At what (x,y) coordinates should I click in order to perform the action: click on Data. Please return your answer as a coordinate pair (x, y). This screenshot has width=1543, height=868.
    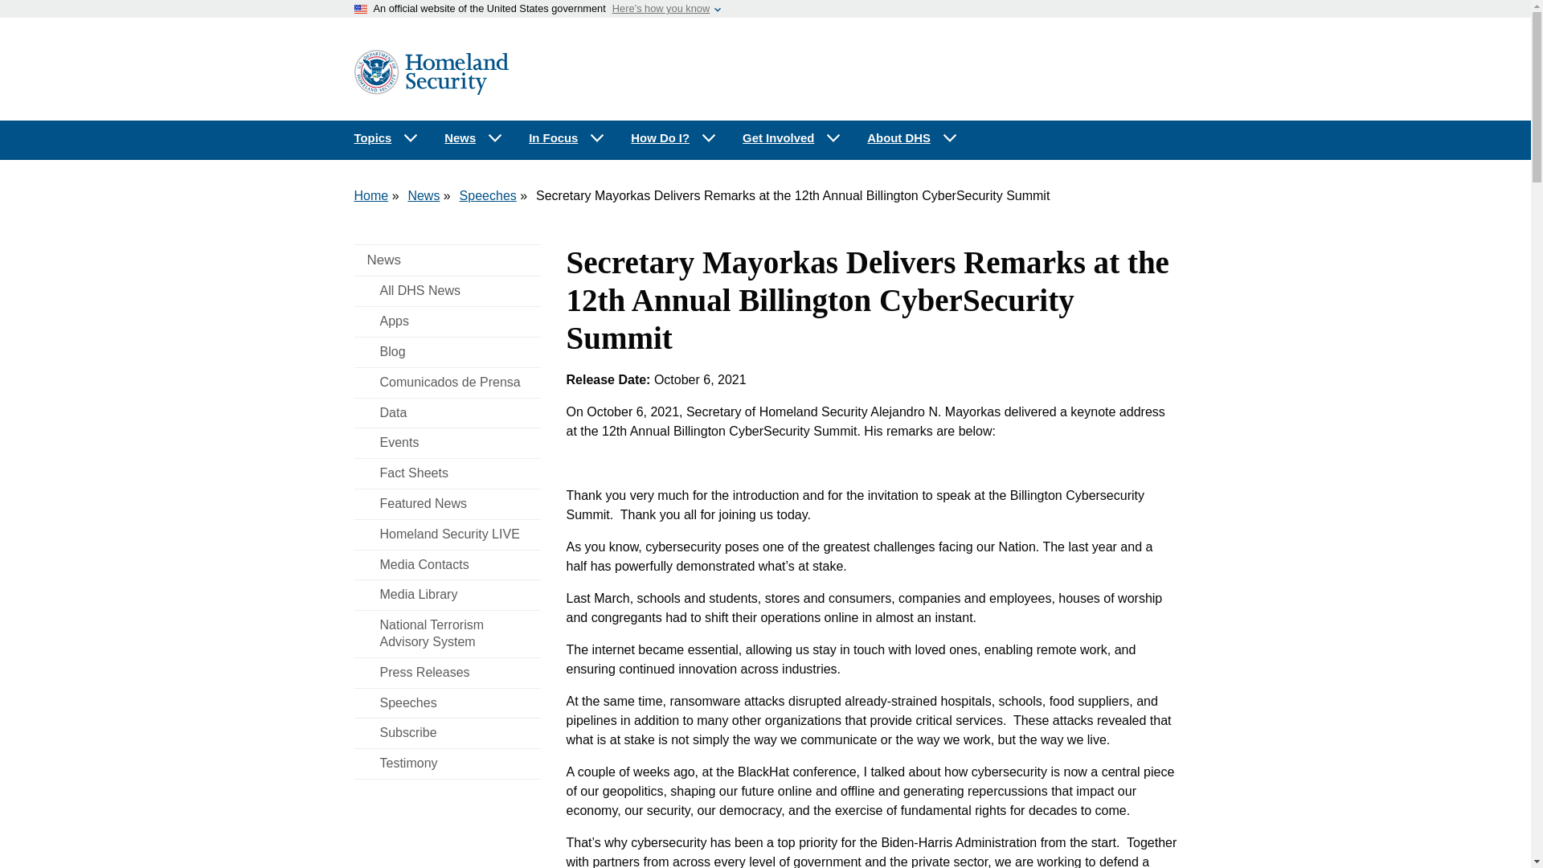
    Looking at the image, I should click on (447, 413).